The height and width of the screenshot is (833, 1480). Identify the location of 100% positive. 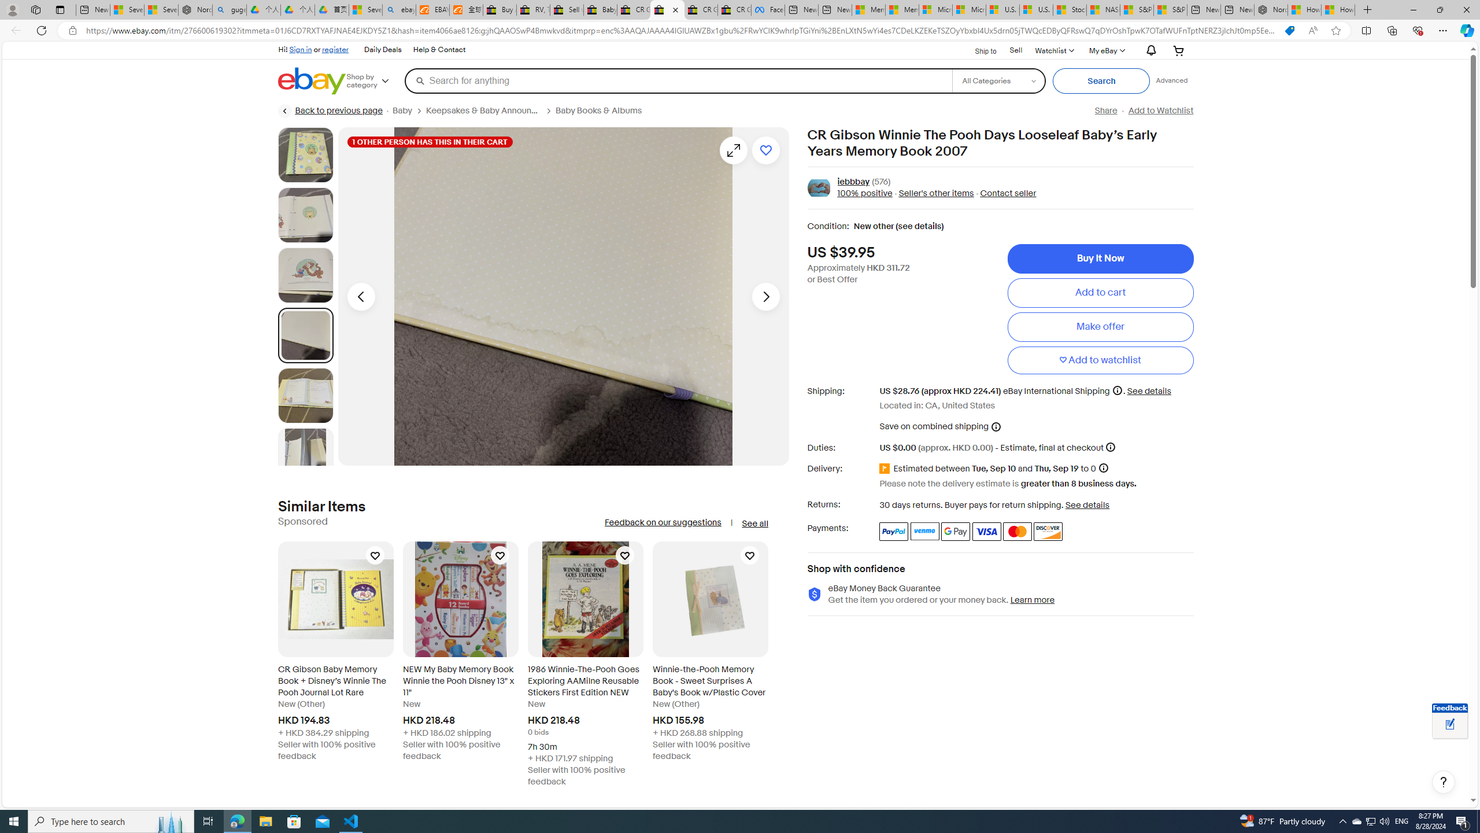
(865, 194).